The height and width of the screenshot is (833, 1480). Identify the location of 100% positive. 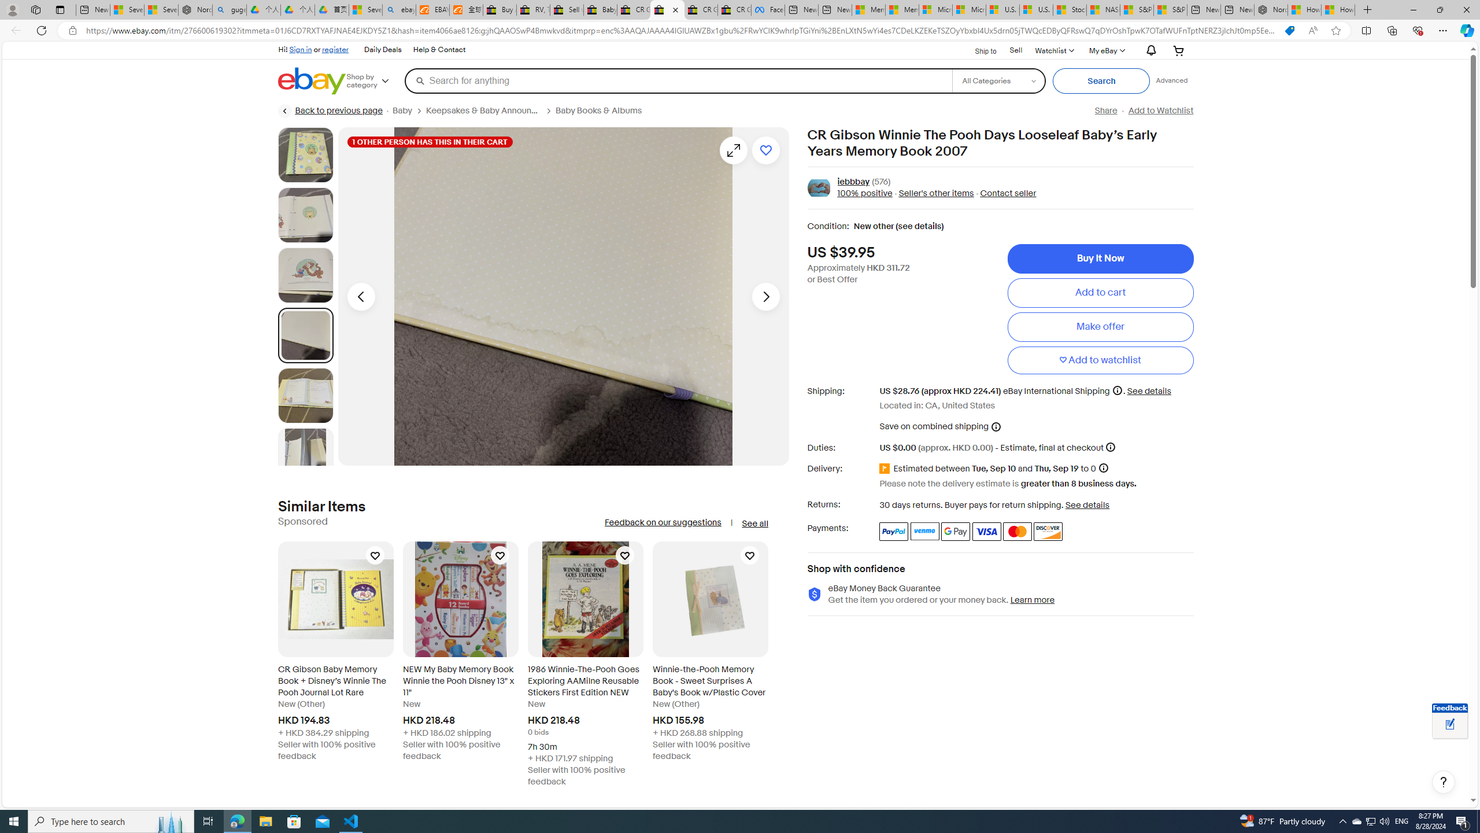
(865, 194).